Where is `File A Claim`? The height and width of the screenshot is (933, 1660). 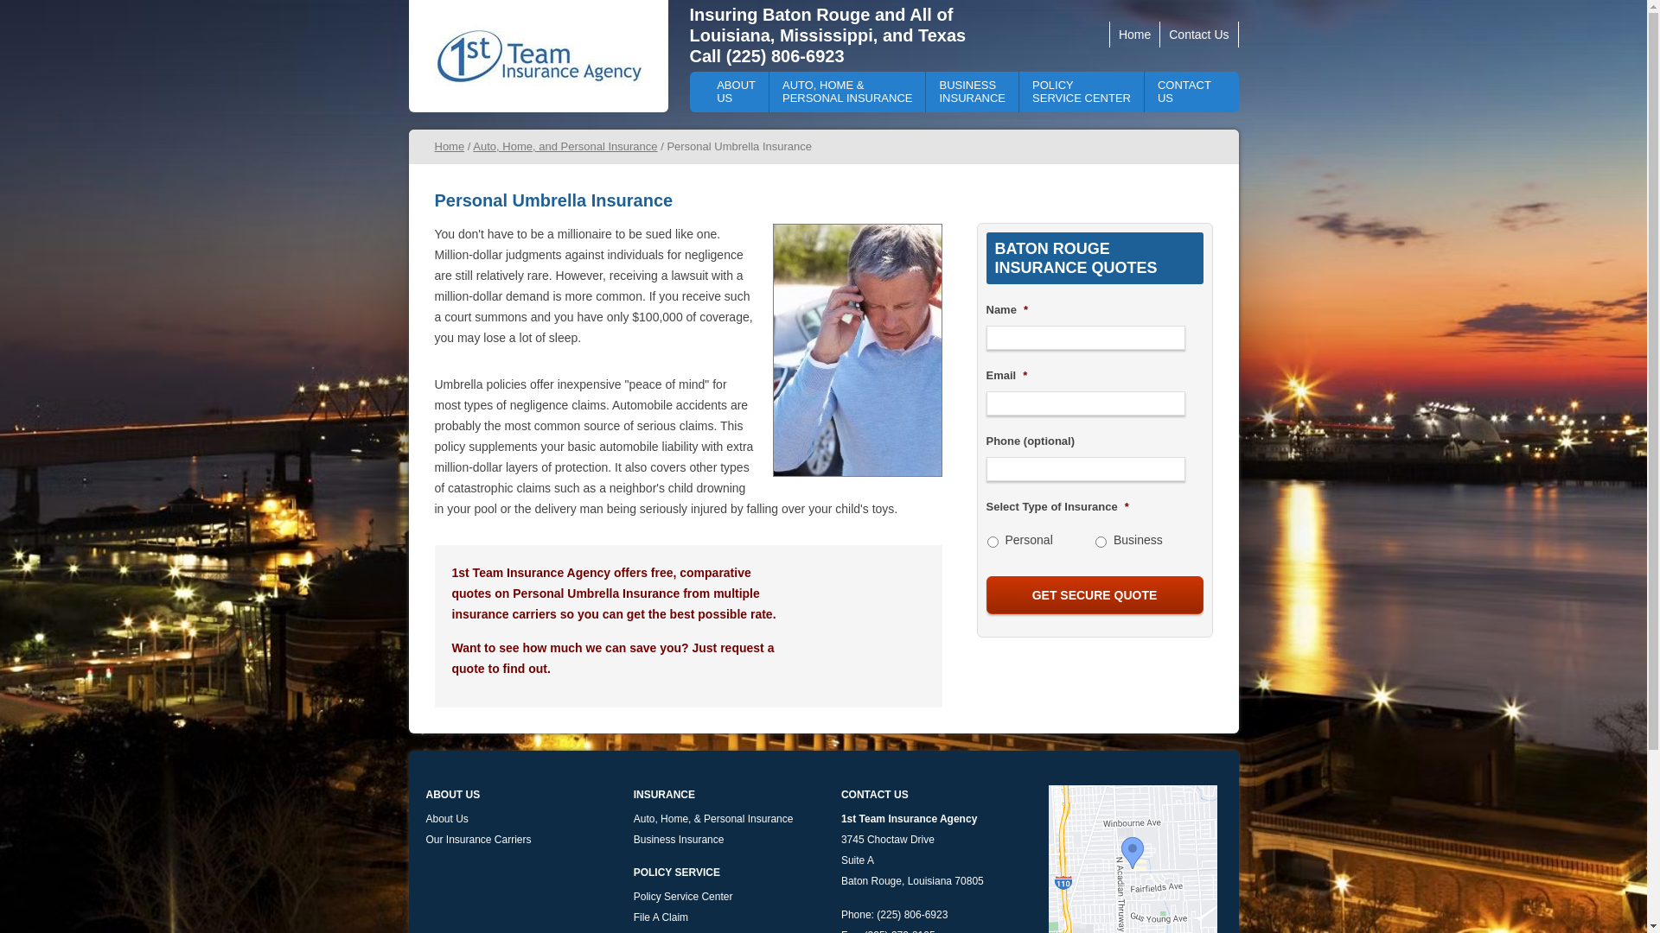
File A Claim is located at coordinates (661, 917).